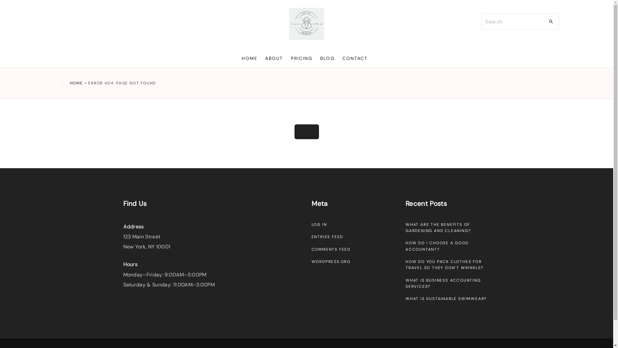 The width and height of the screenshot is (618, 348). I want to click on WHAT IS BUSINESS ACCOUNTING SERVICES?, so click(443, 284).